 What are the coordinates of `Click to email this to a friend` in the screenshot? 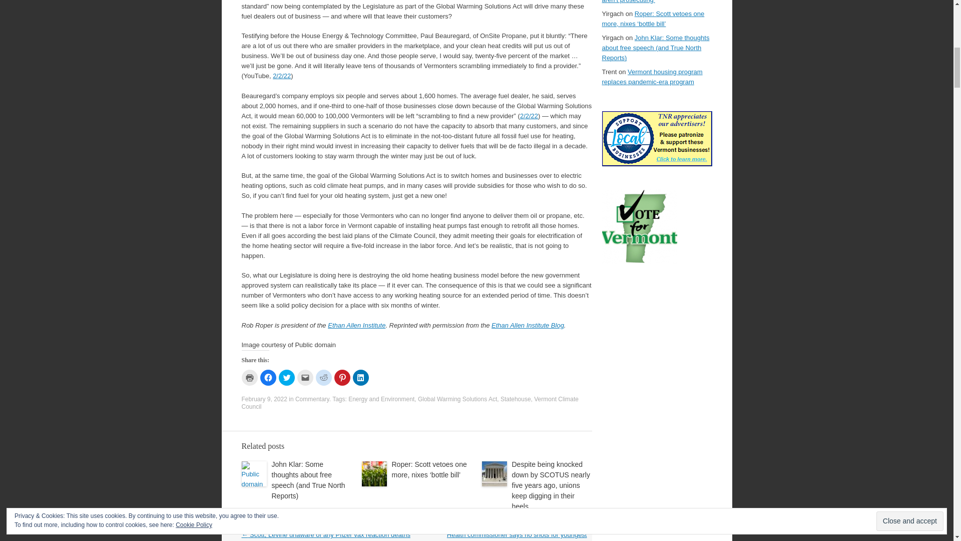 It's located at (305, 378).